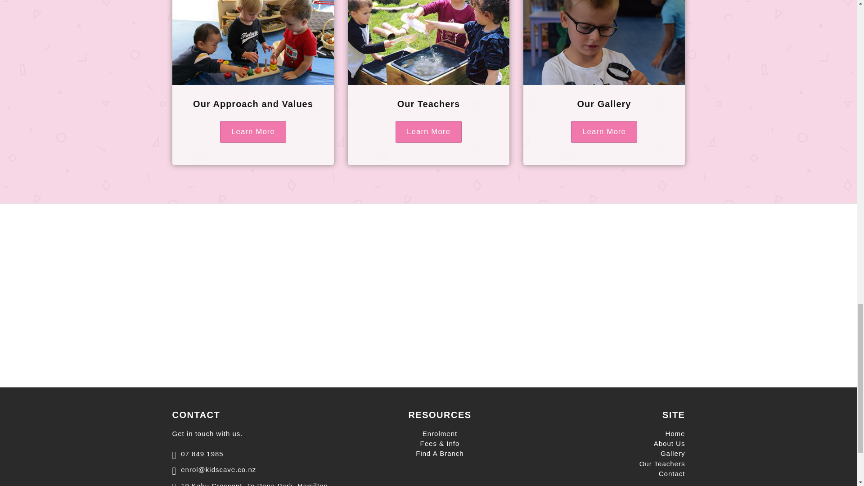  Describe the element at coordinates (439, 433) in the screenshot. I see `Enrolment` at that location.